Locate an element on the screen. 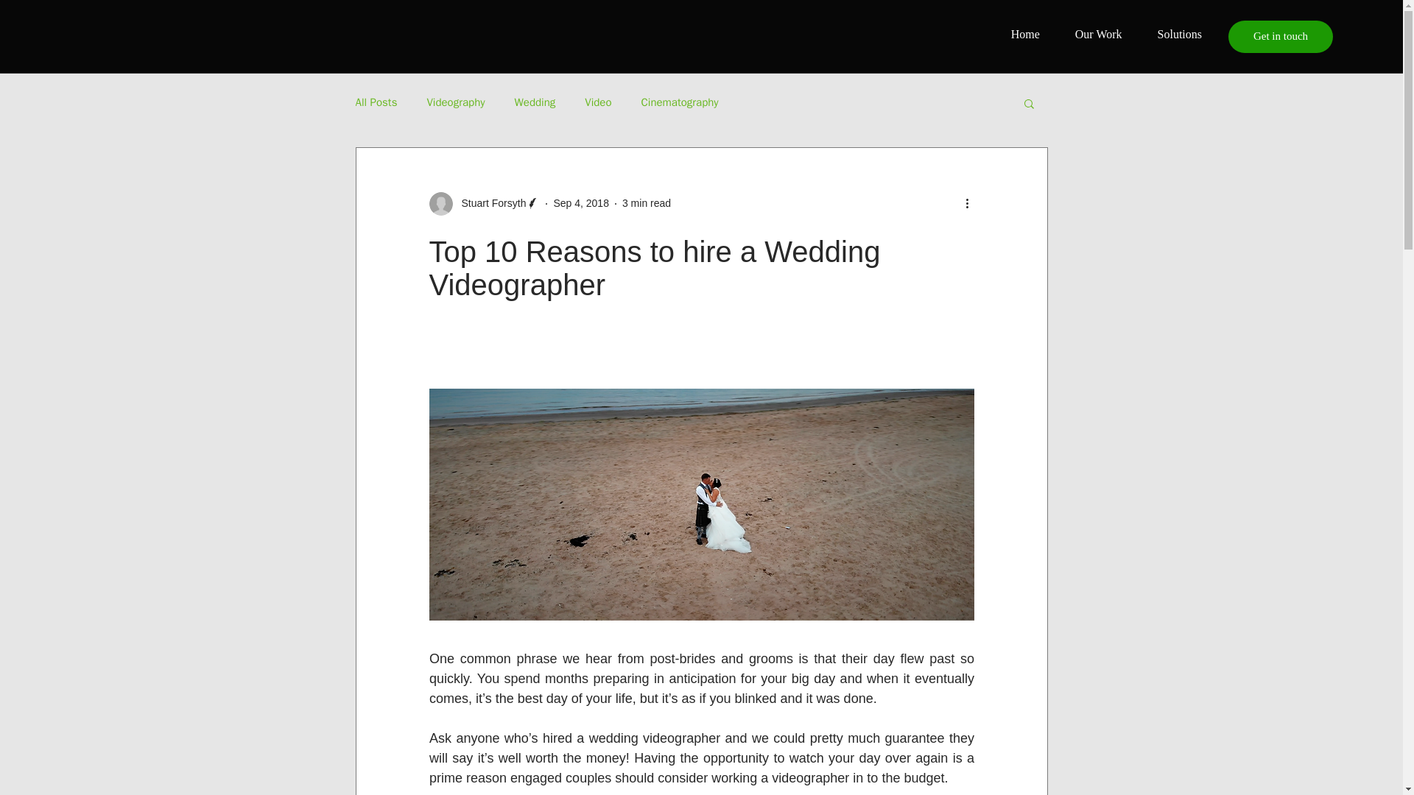  Cinematography is located at coordinates (680, 102).